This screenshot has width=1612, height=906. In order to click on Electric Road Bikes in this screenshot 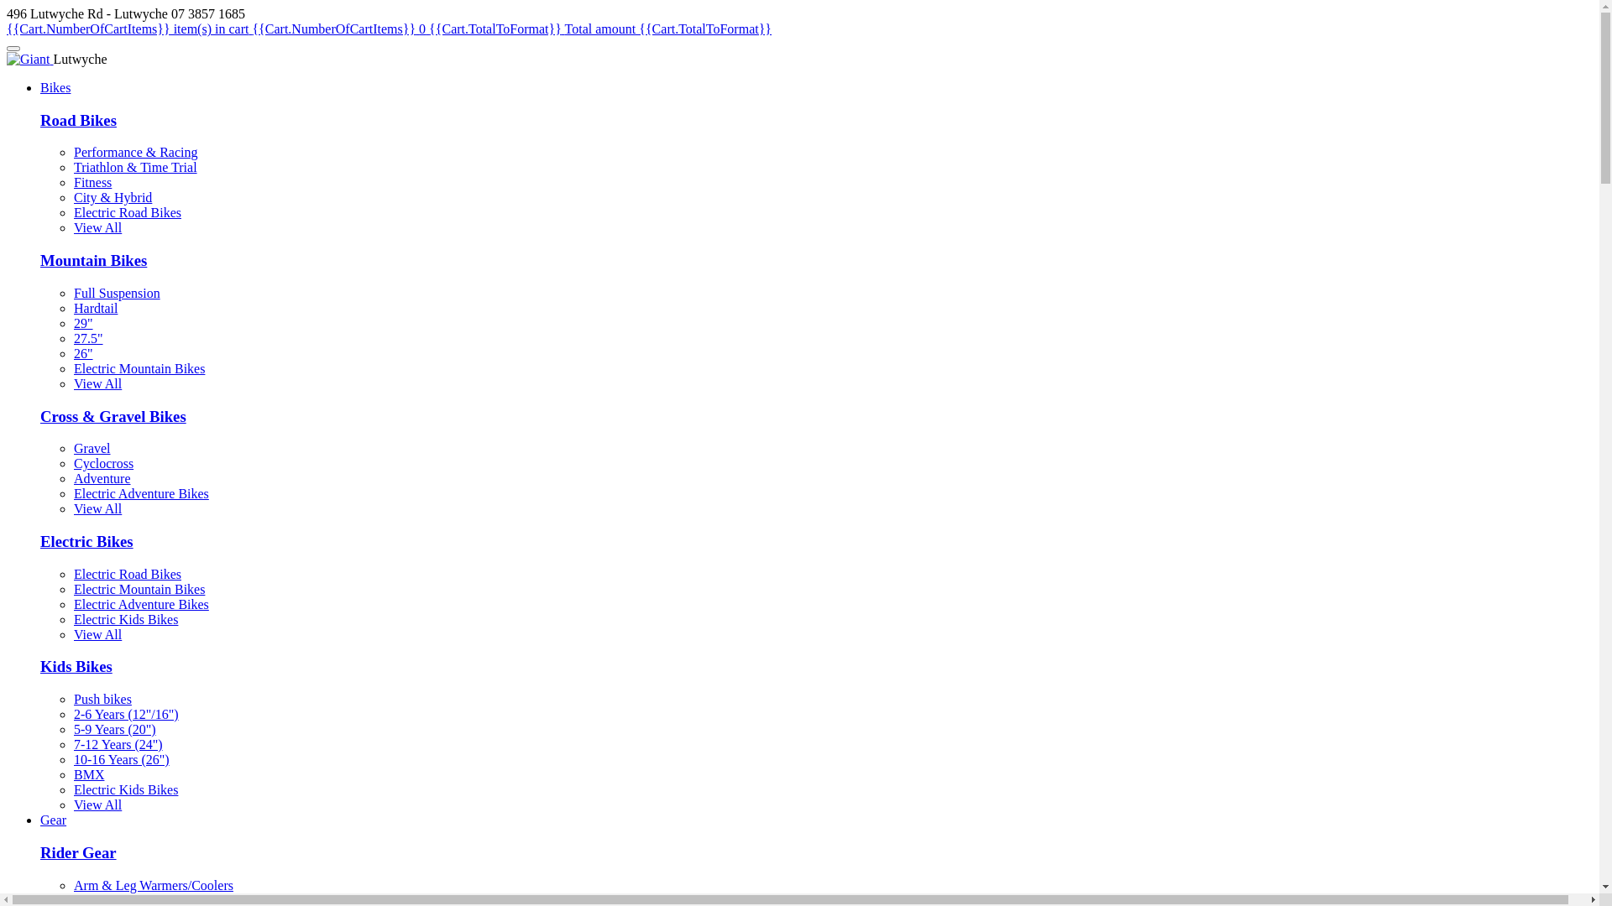, I will do `click(128, 574)`.